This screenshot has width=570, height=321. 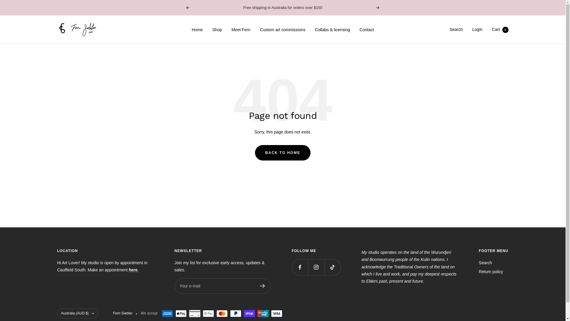 What do you see at coordinates (188, 8) in the screenshot?
I see `Previous` at bounding box center [188, 8].